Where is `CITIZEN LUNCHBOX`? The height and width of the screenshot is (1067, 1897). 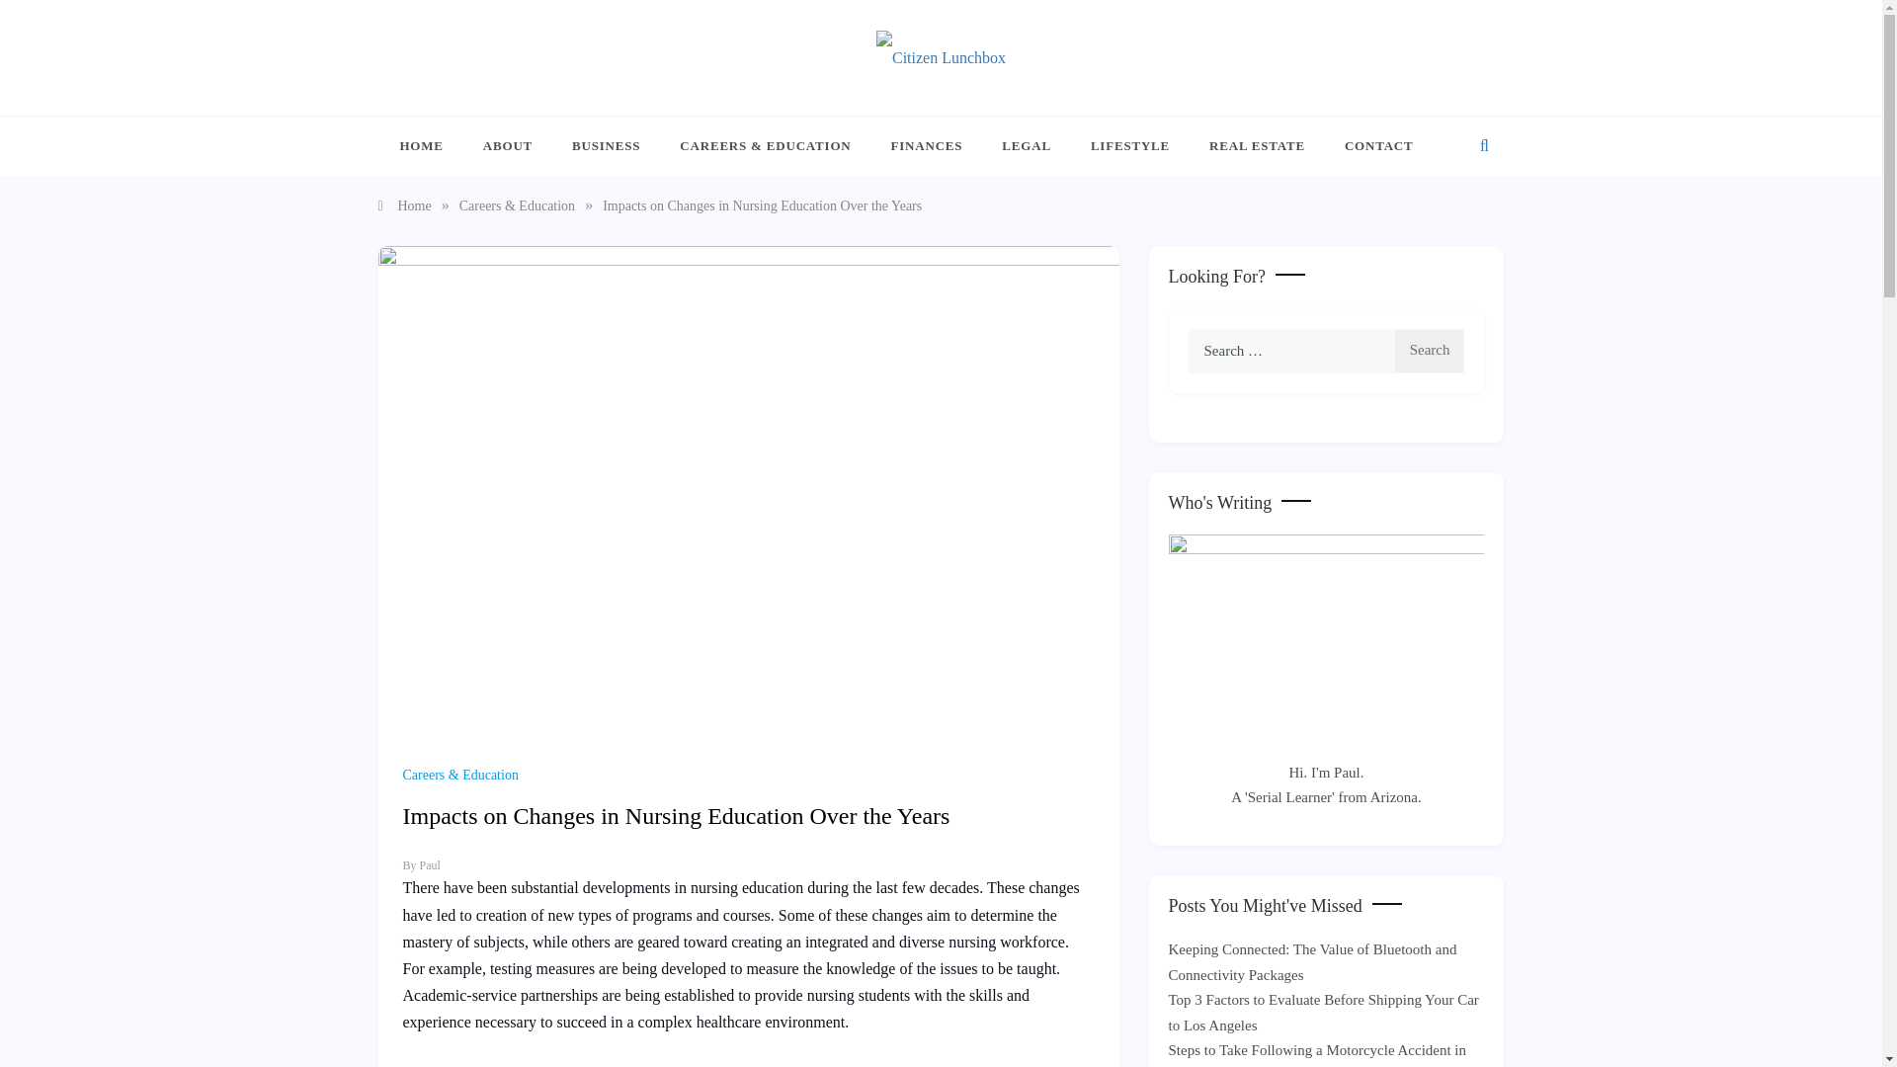 CITIZEN LUNCHBOX is located at coordinates (678, 104).